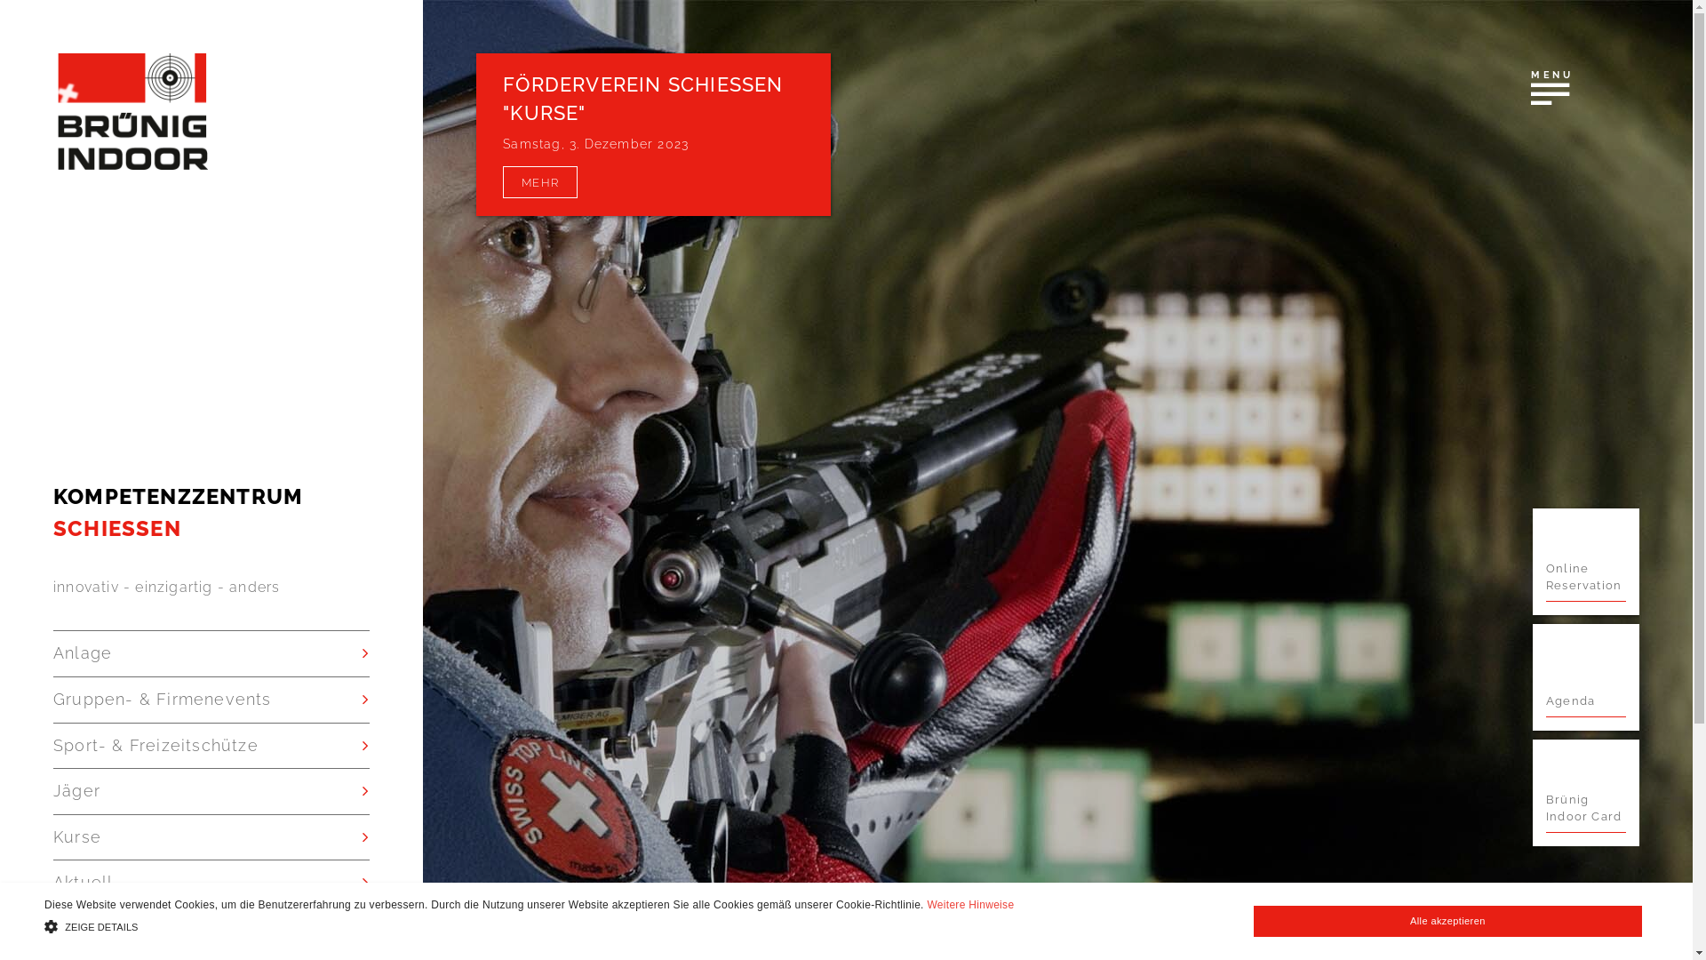 The image size is (1706, 960). I want to click on MEHR, so click(540, 181).